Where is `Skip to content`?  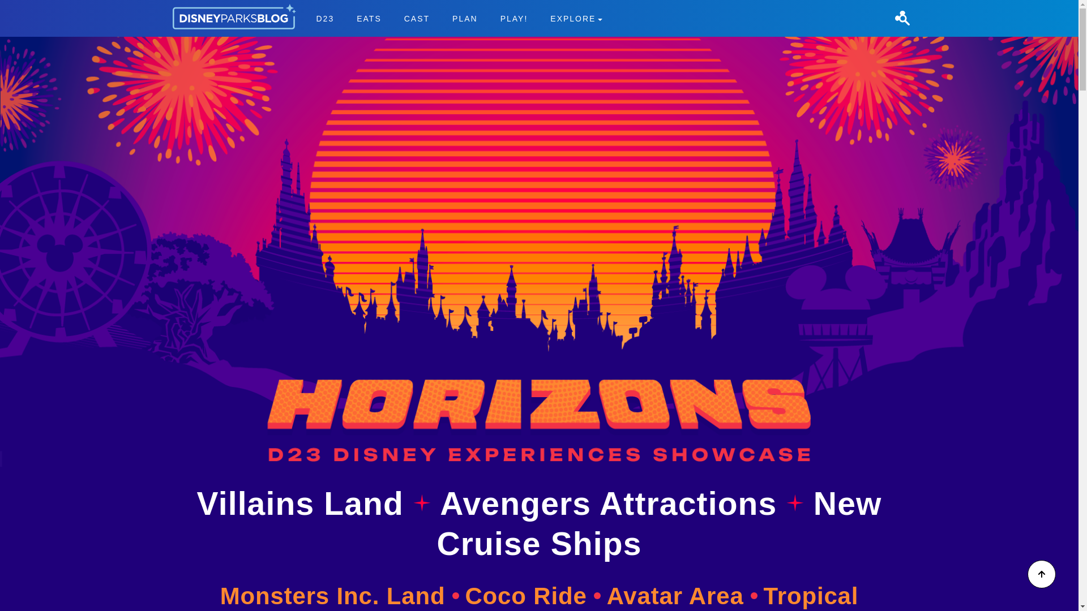
Skip to content is located at coordinates (29, 7).